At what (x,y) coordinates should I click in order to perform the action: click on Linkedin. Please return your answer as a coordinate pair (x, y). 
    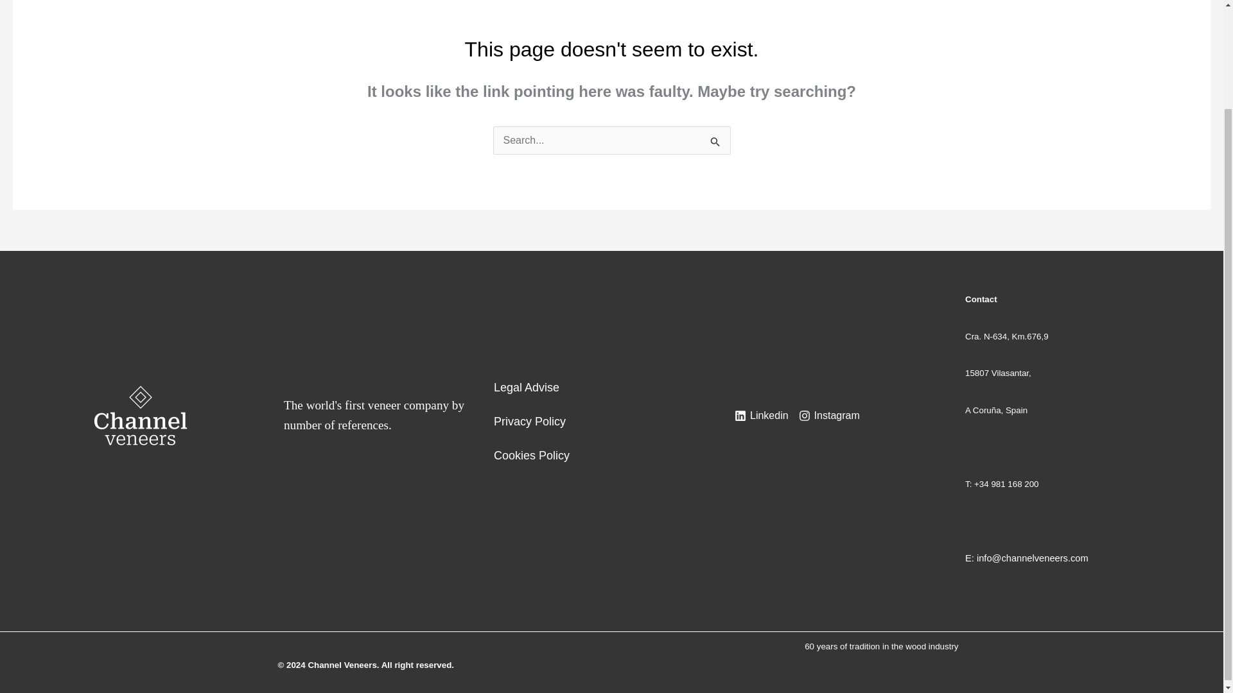
    Looking at the image, I should click on (762, 416).